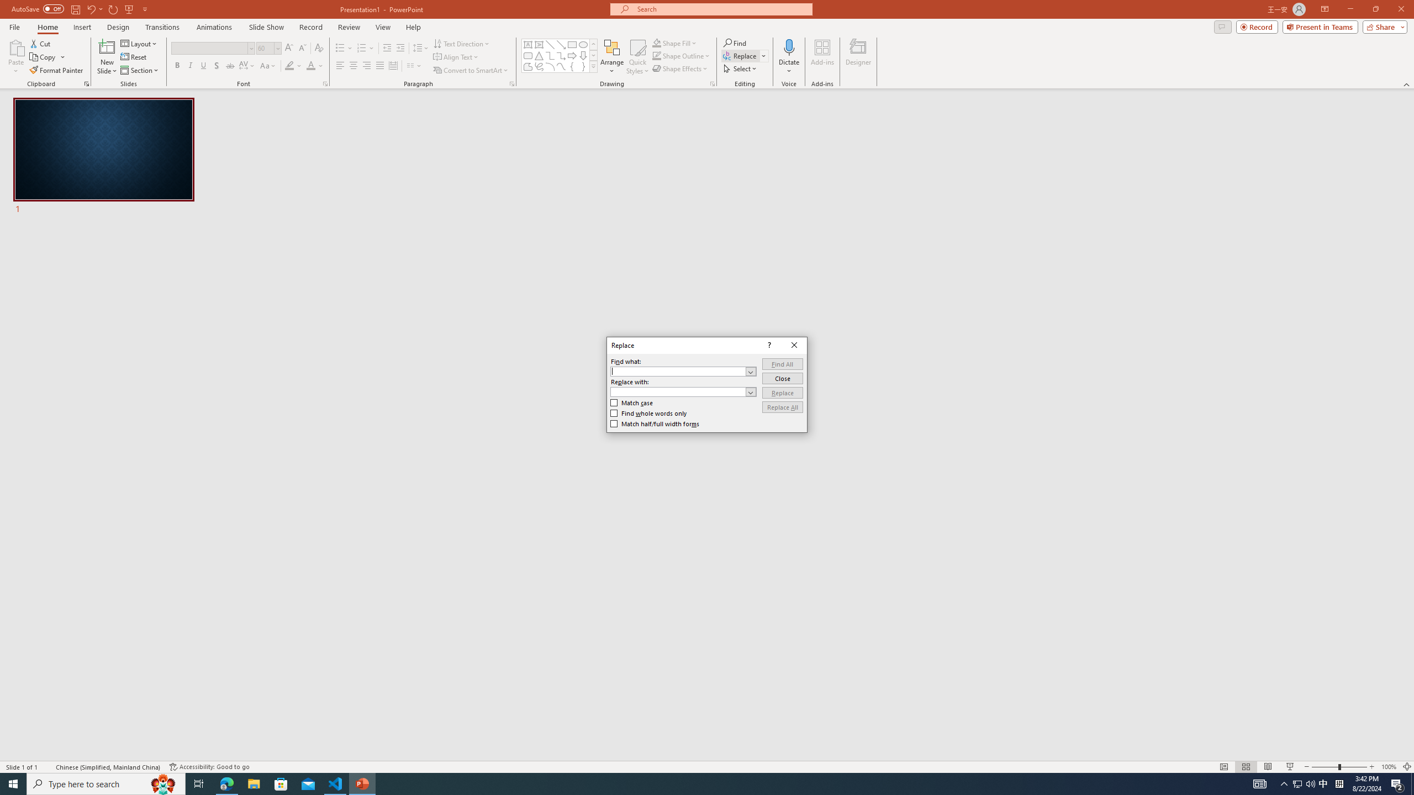  What do you see at coordinates (656, 55) in the screenshot?
I see `Shape Outline Blue, Accent 1` at bounding box center [656, 55].